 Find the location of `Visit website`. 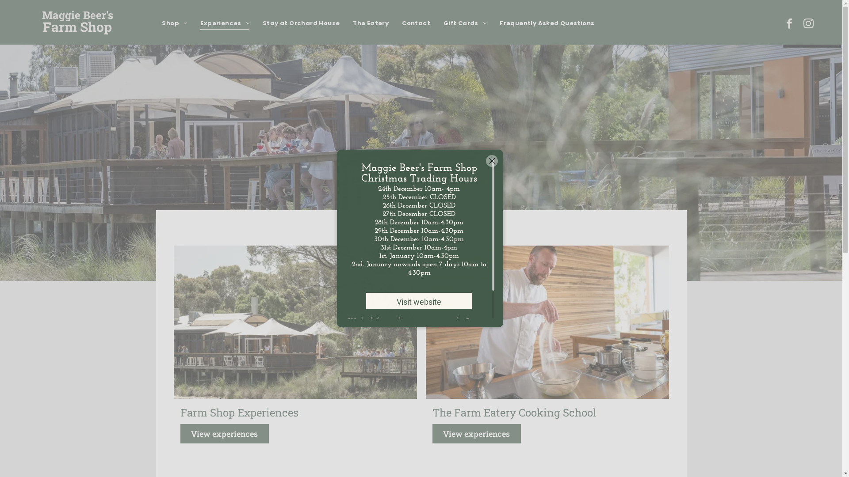

Visit website is located at coordinates (419, 301).